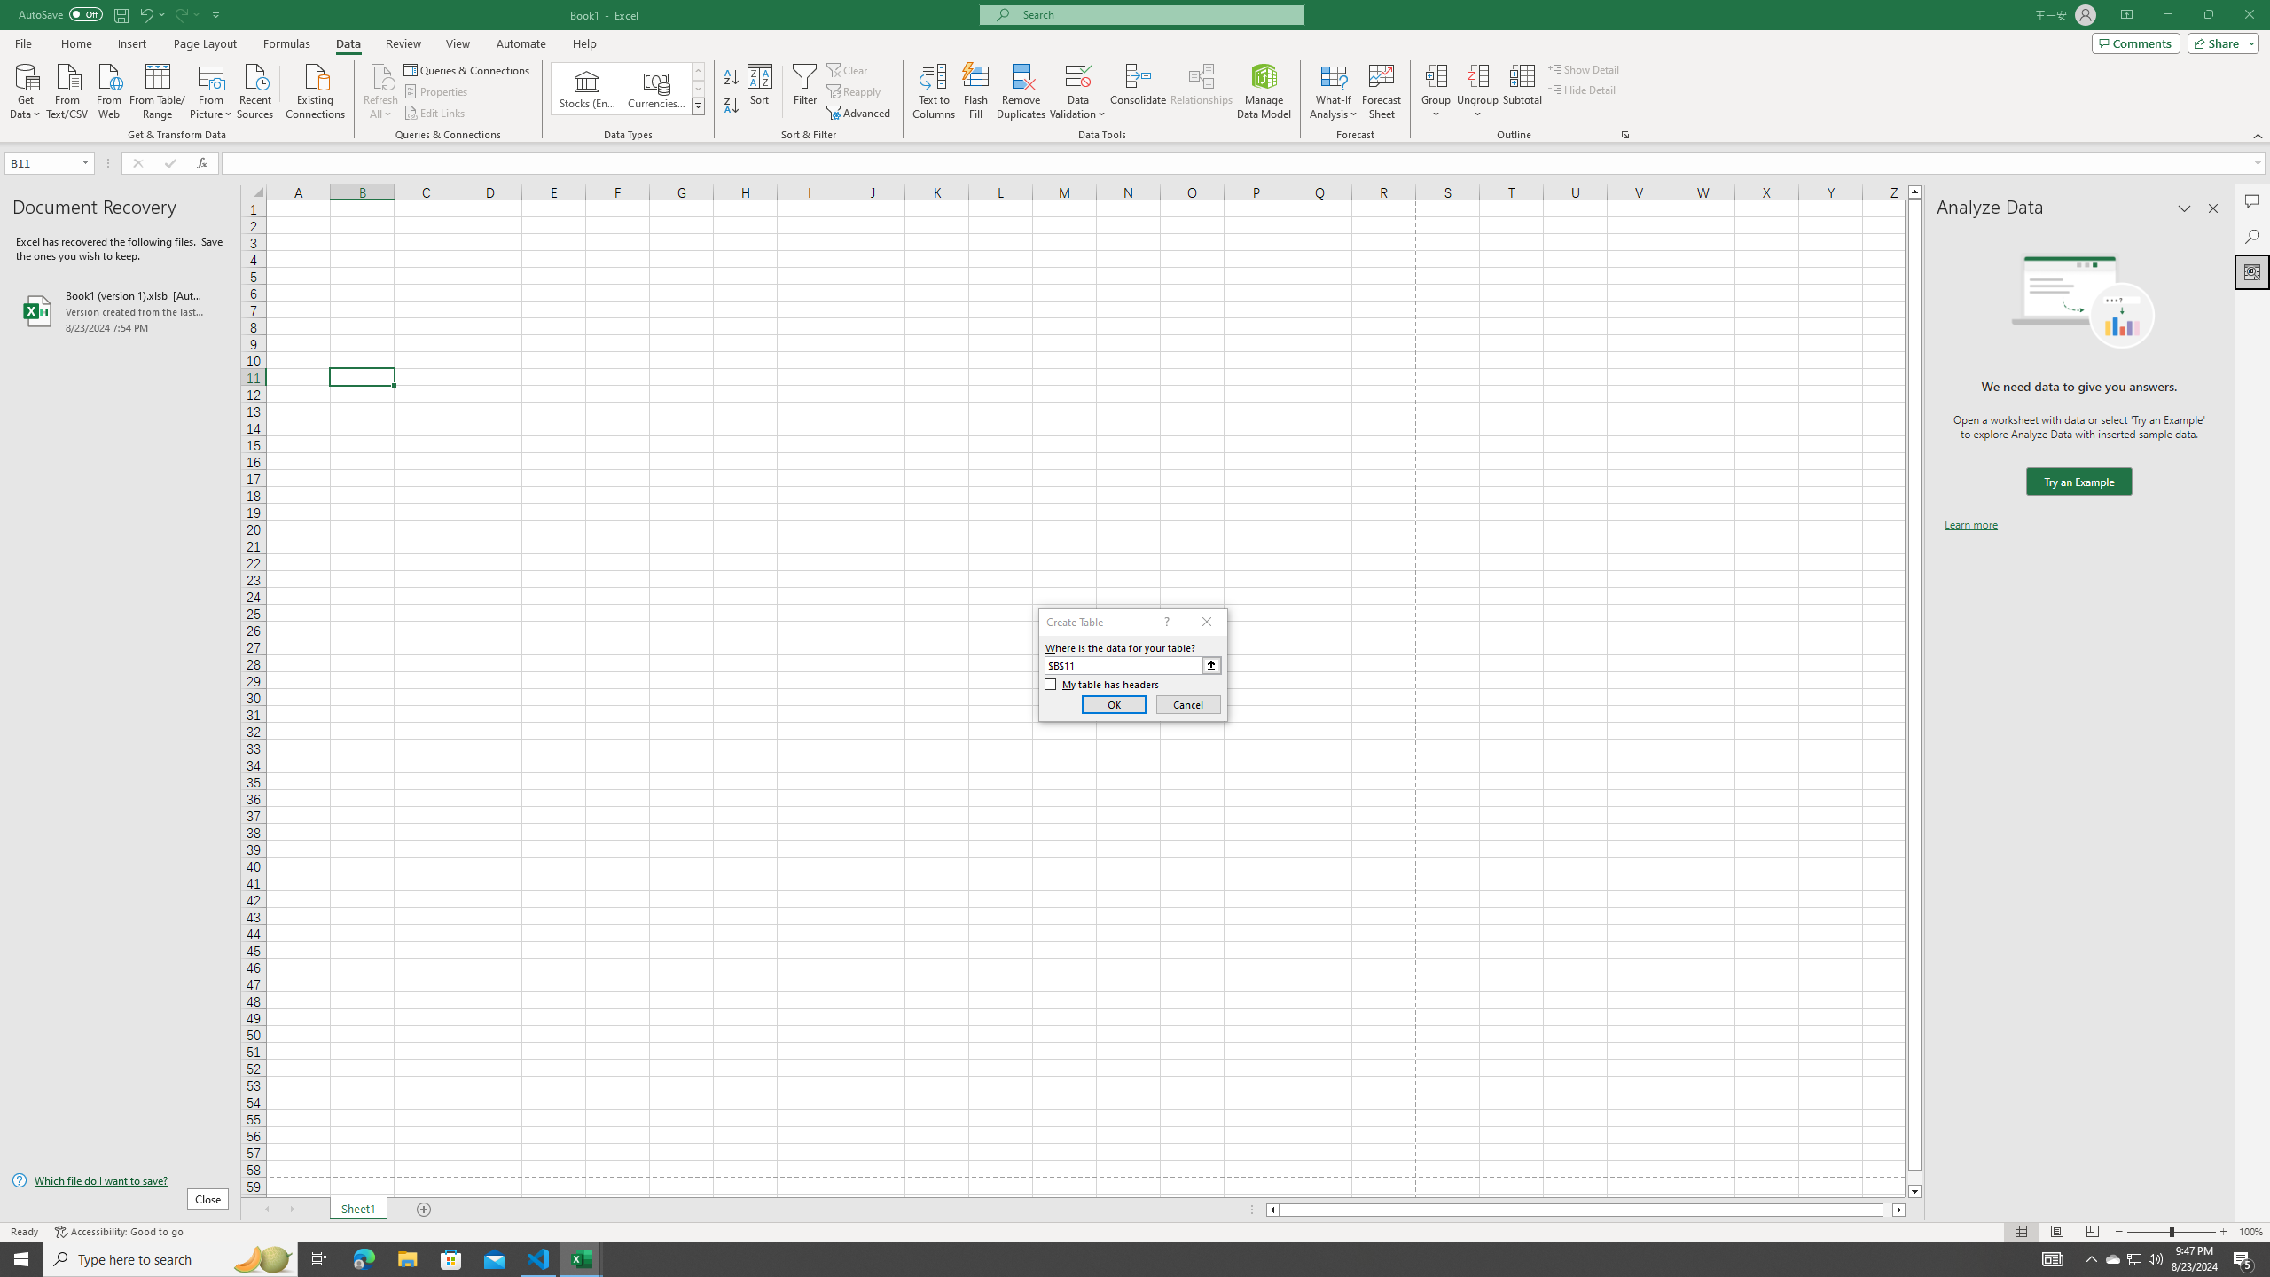 The height and width of the screenshot is (1277, 2270). I want to click on From Table/Range, so click(158, 90).